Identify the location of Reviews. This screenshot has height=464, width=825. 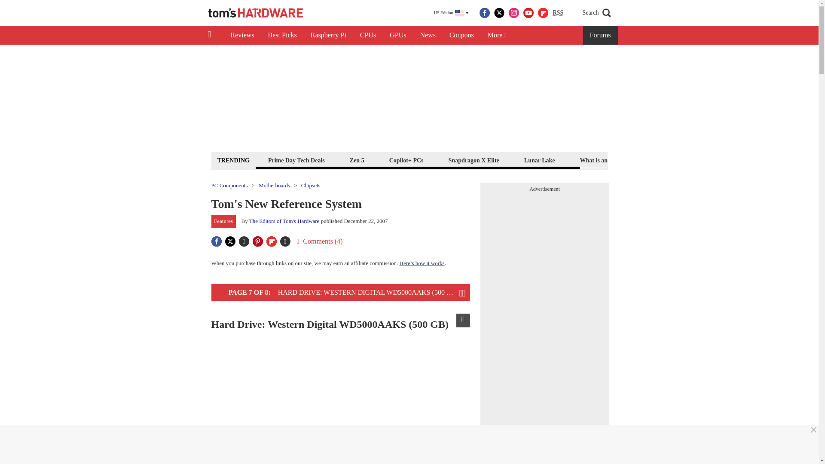
(242, 35).